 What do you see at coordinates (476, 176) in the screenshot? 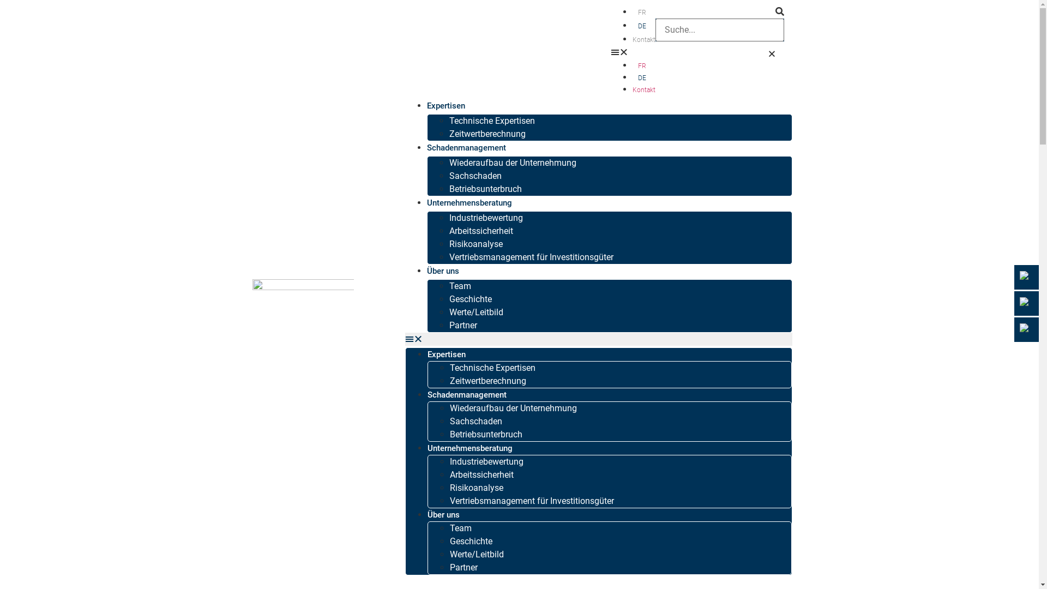
I see `Sachschaden` at bounding box center [476, 176].